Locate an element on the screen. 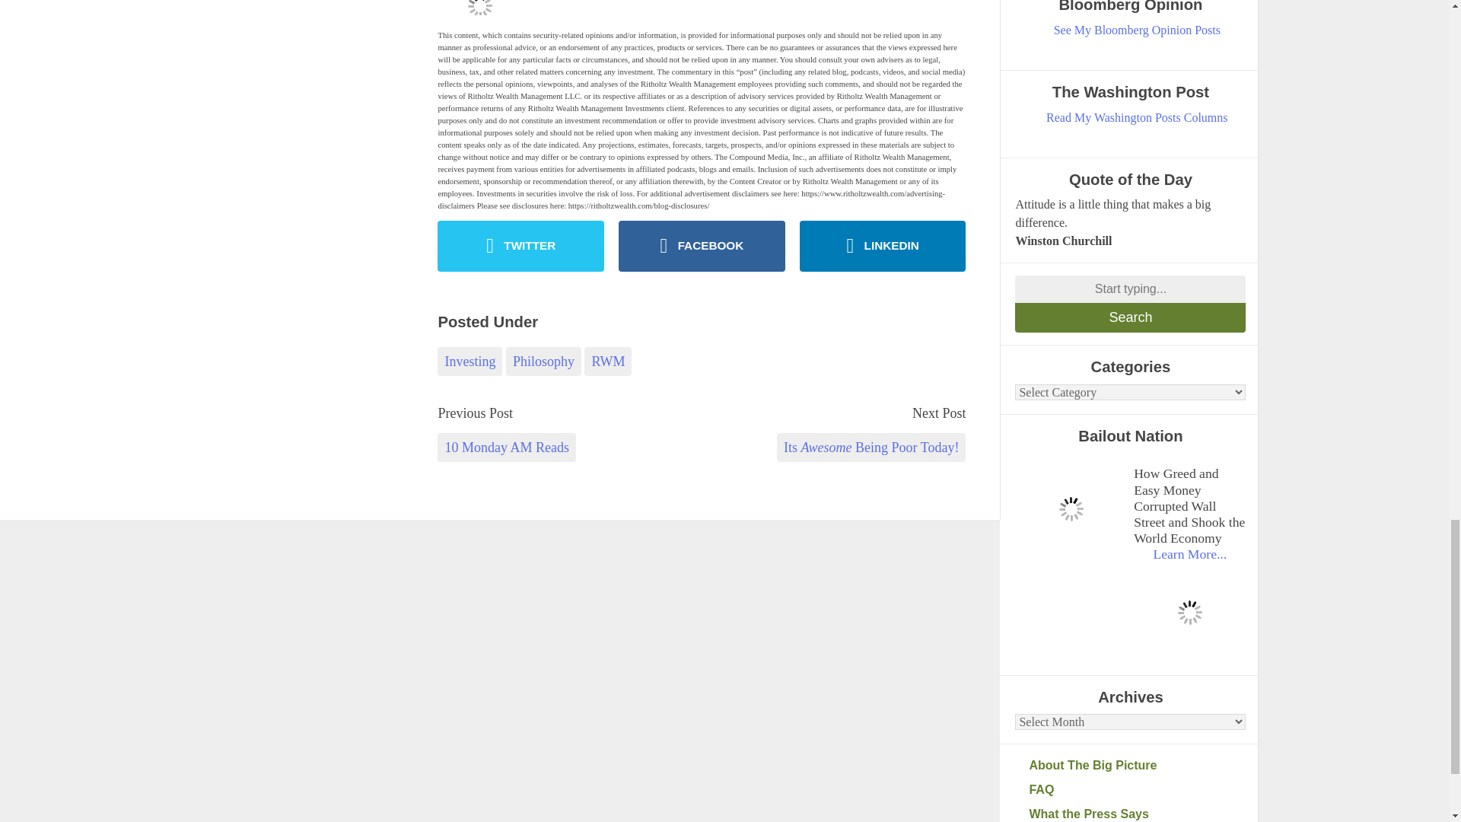 The width and height of the screenshot is (1461, 822). Search is located at coordinates (1131, 318).